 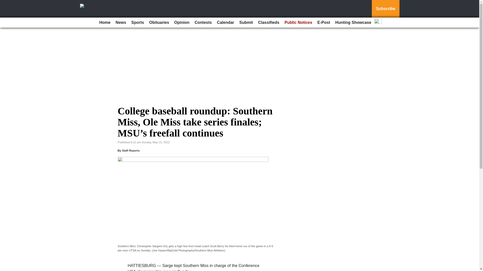 What do you see at coordinates (385, 9) in the screenshot?
I see `Subscribe` at bounding box center [385, 9].